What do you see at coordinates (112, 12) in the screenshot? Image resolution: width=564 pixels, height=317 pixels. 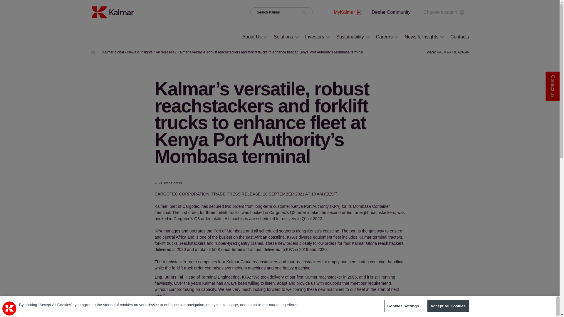 I see `Home` at bounding box center [112, 12].